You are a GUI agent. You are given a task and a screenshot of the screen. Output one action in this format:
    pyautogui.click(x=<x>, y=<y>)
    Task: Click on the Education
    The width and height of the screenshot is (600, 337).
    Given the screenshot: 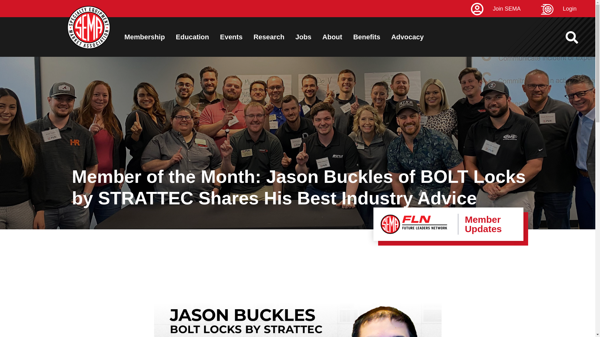 What is the action you would take?
    pyautogui.click(x=192, y=37)
    